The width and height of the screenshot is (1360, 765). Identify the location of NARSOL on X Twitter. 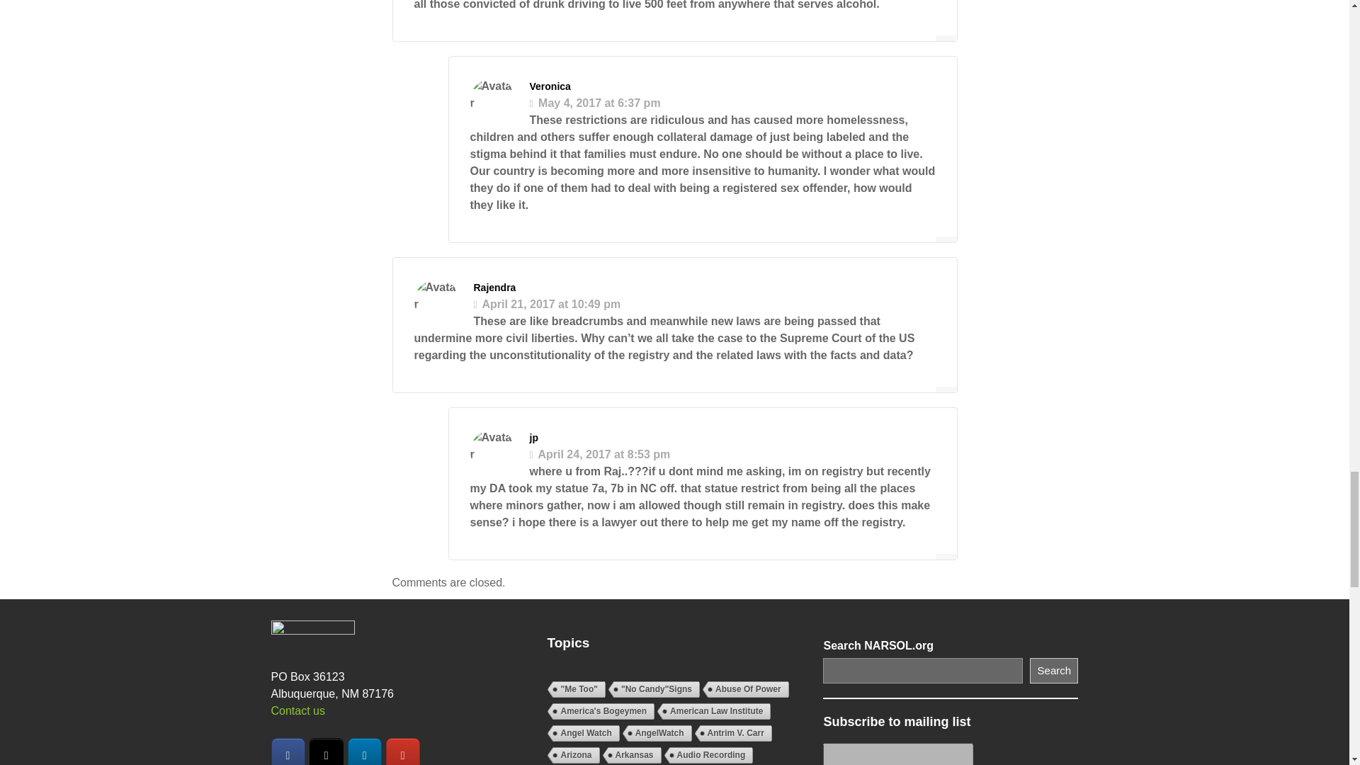
(327, 752).